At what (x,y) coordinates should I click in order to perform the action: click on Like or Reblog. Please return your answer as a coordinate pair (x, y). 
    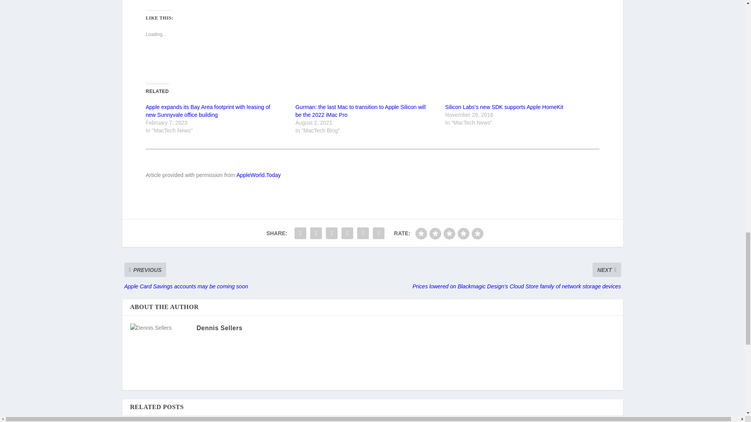
    Looking at the image, I should click on (372, 62).